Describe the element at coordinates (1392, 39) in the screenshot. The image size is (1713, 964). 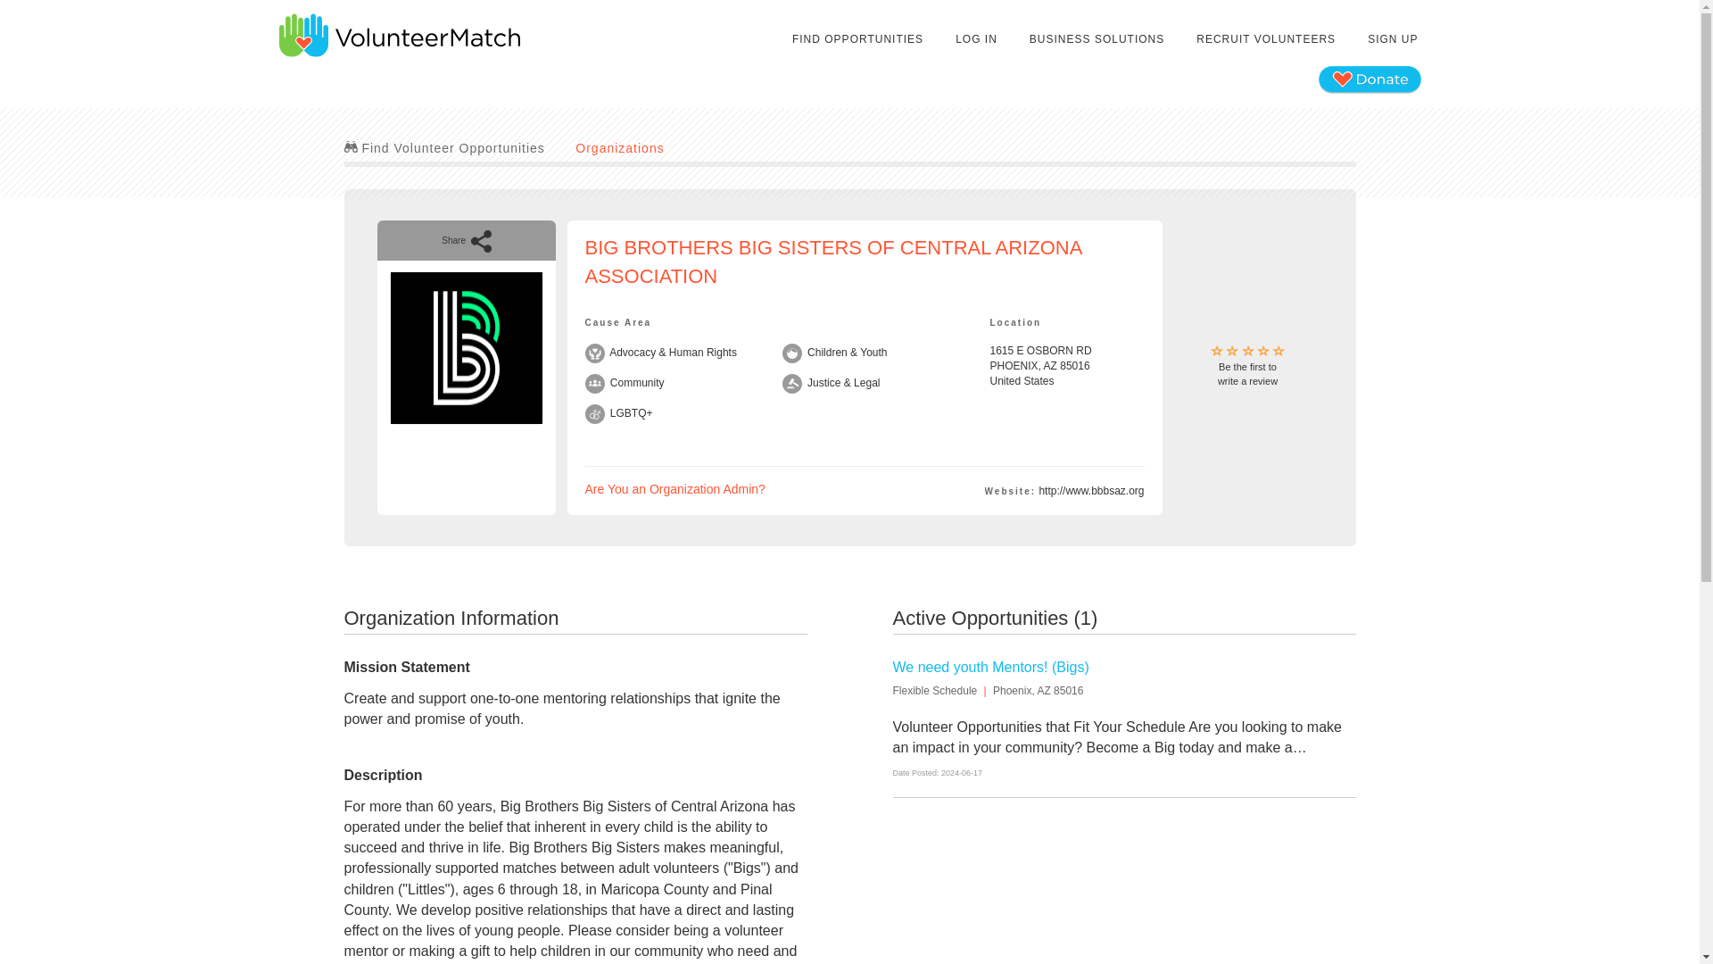
I see `RECRUIT VOLUNTEERS` at that location.